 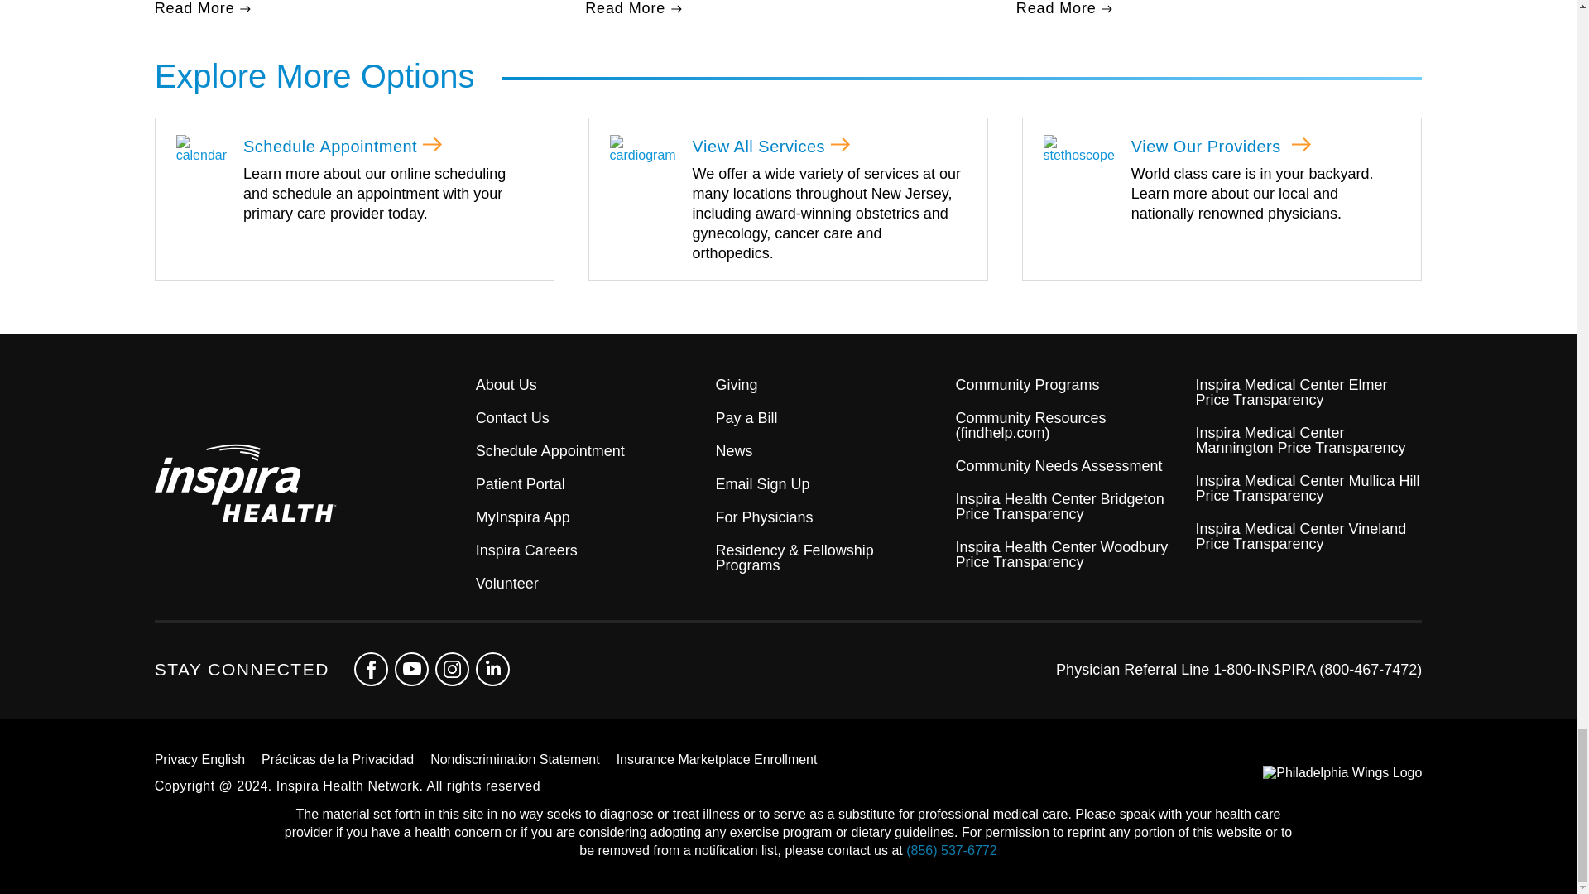 What do you see at coordinates (202, 149) in the screenshot?
I see `Schedule Appointment` at bounding box center [202, 149].